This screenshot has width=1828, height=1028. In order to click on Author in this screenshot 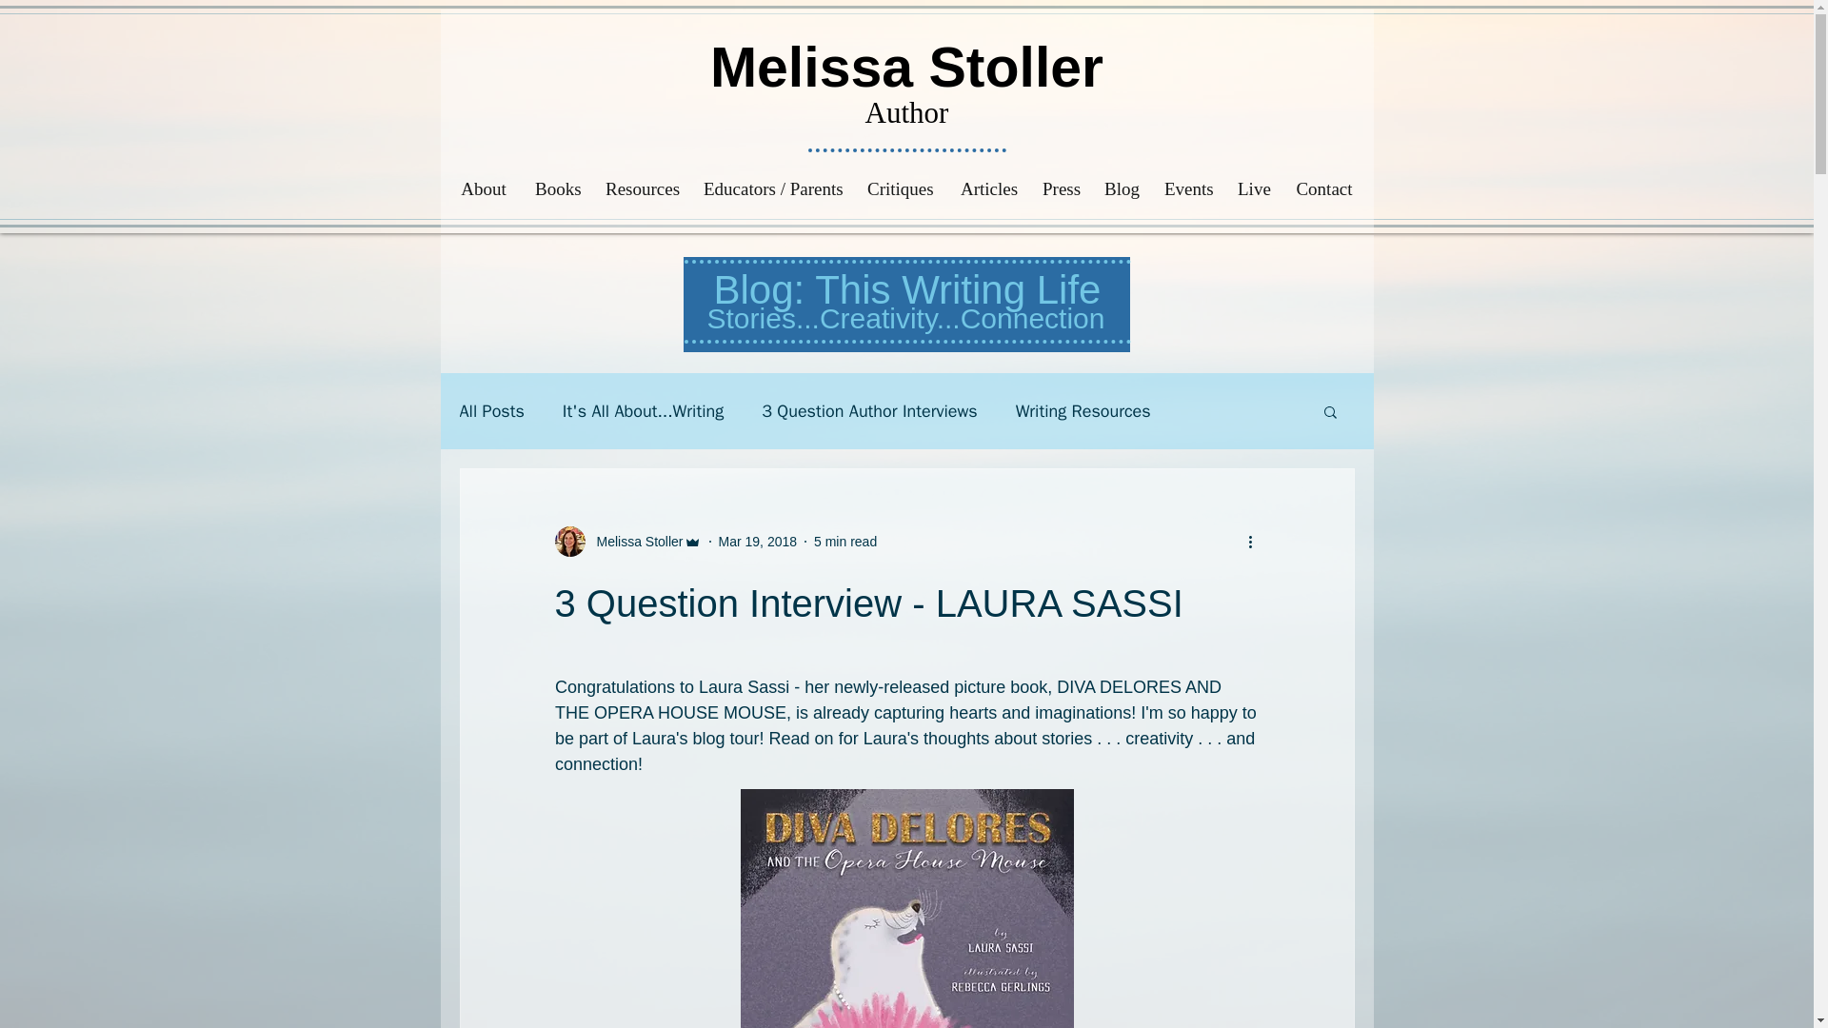, I will do `click(906, 112)`.